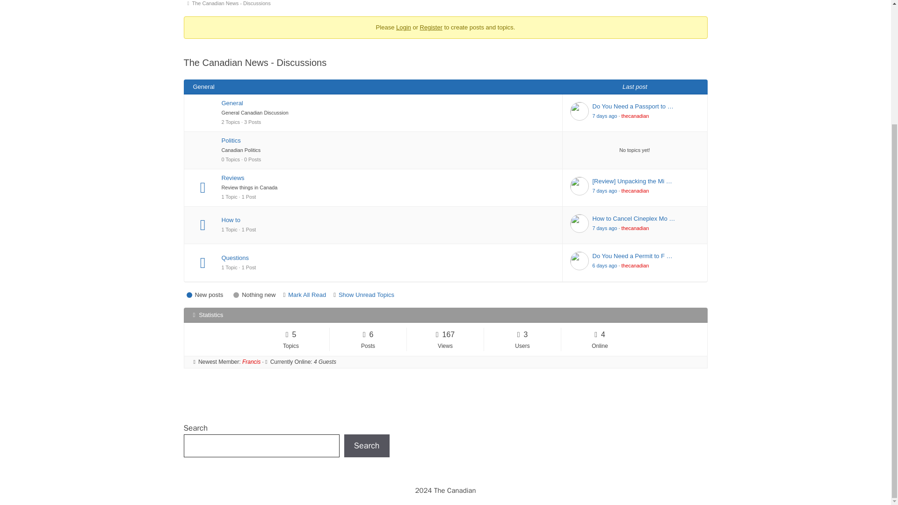 The width and height of the screenshot is (898, 505). What do you see at coordinates (604, 115) in the screenshot?
I see `7 days ago` at bounding box center [604, 115].